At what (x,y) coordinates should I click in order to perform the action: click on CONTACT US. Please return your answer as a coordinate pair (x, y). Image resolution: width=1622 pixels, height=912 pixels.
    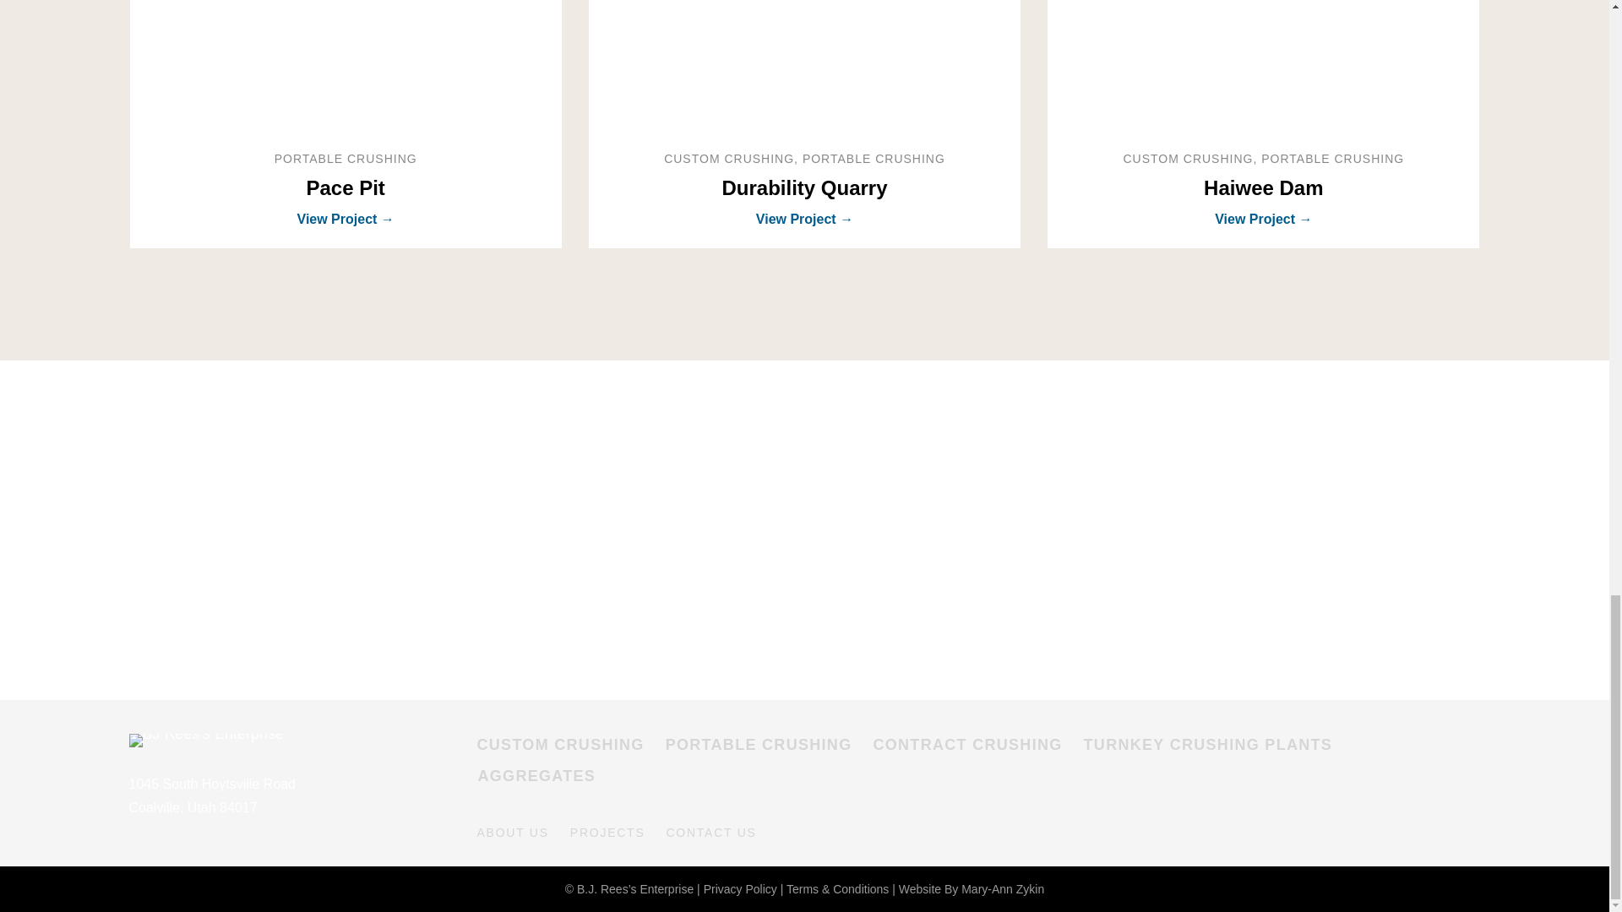
    Looking at the image, I should click on (710, 833).